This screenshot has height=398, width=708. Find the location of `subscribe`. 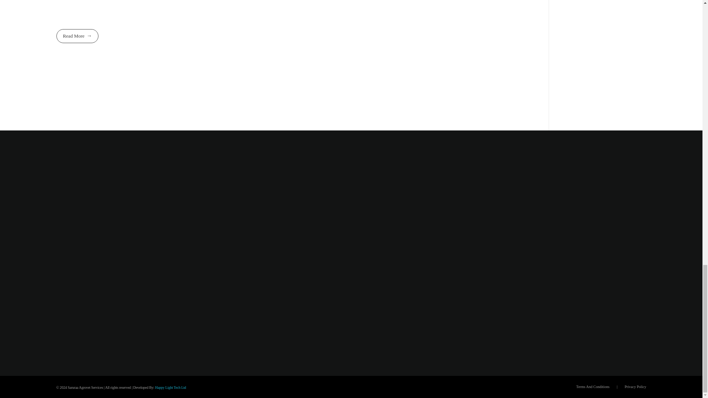

subscribe is located at coordinates (601, 206).